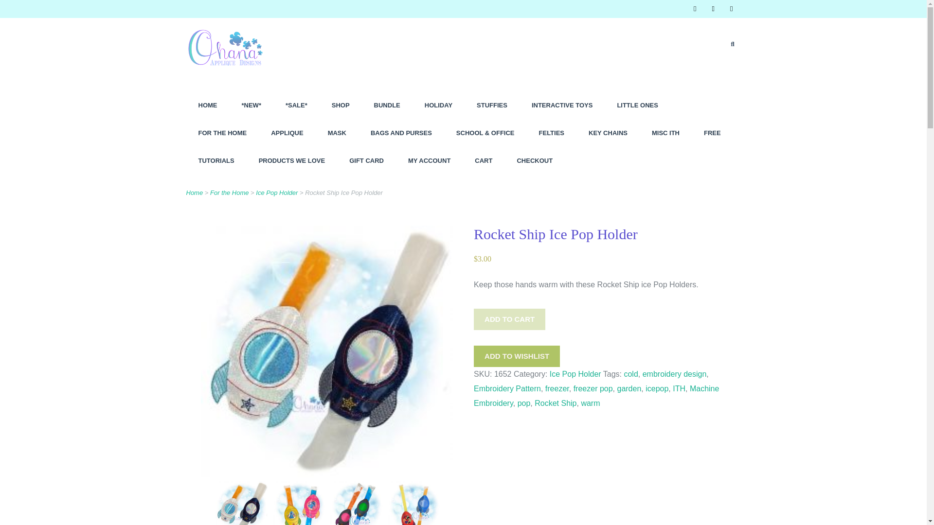 The height and width of the screenshot is (525, 934). I want to click on HOLIDAY, so click(438, 105).